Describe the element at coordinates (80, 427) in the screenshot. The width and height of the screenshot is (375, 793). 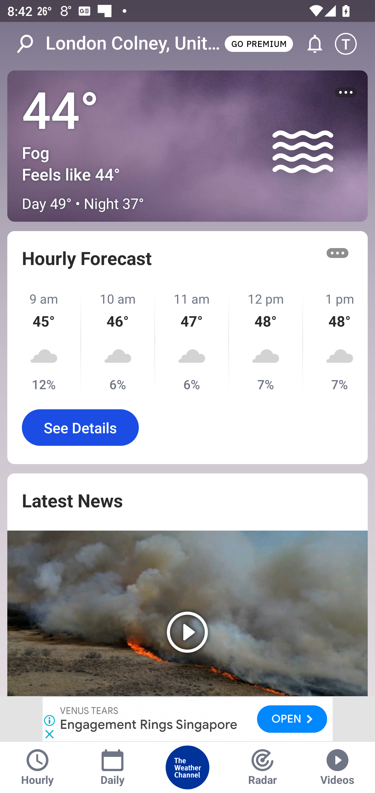
I see `See Details` at that location.